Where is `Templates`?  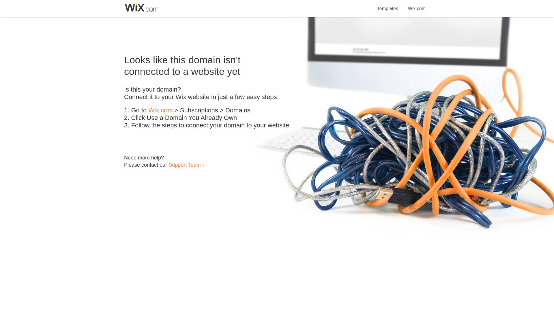 Templates is located at coordinates (388, 5).